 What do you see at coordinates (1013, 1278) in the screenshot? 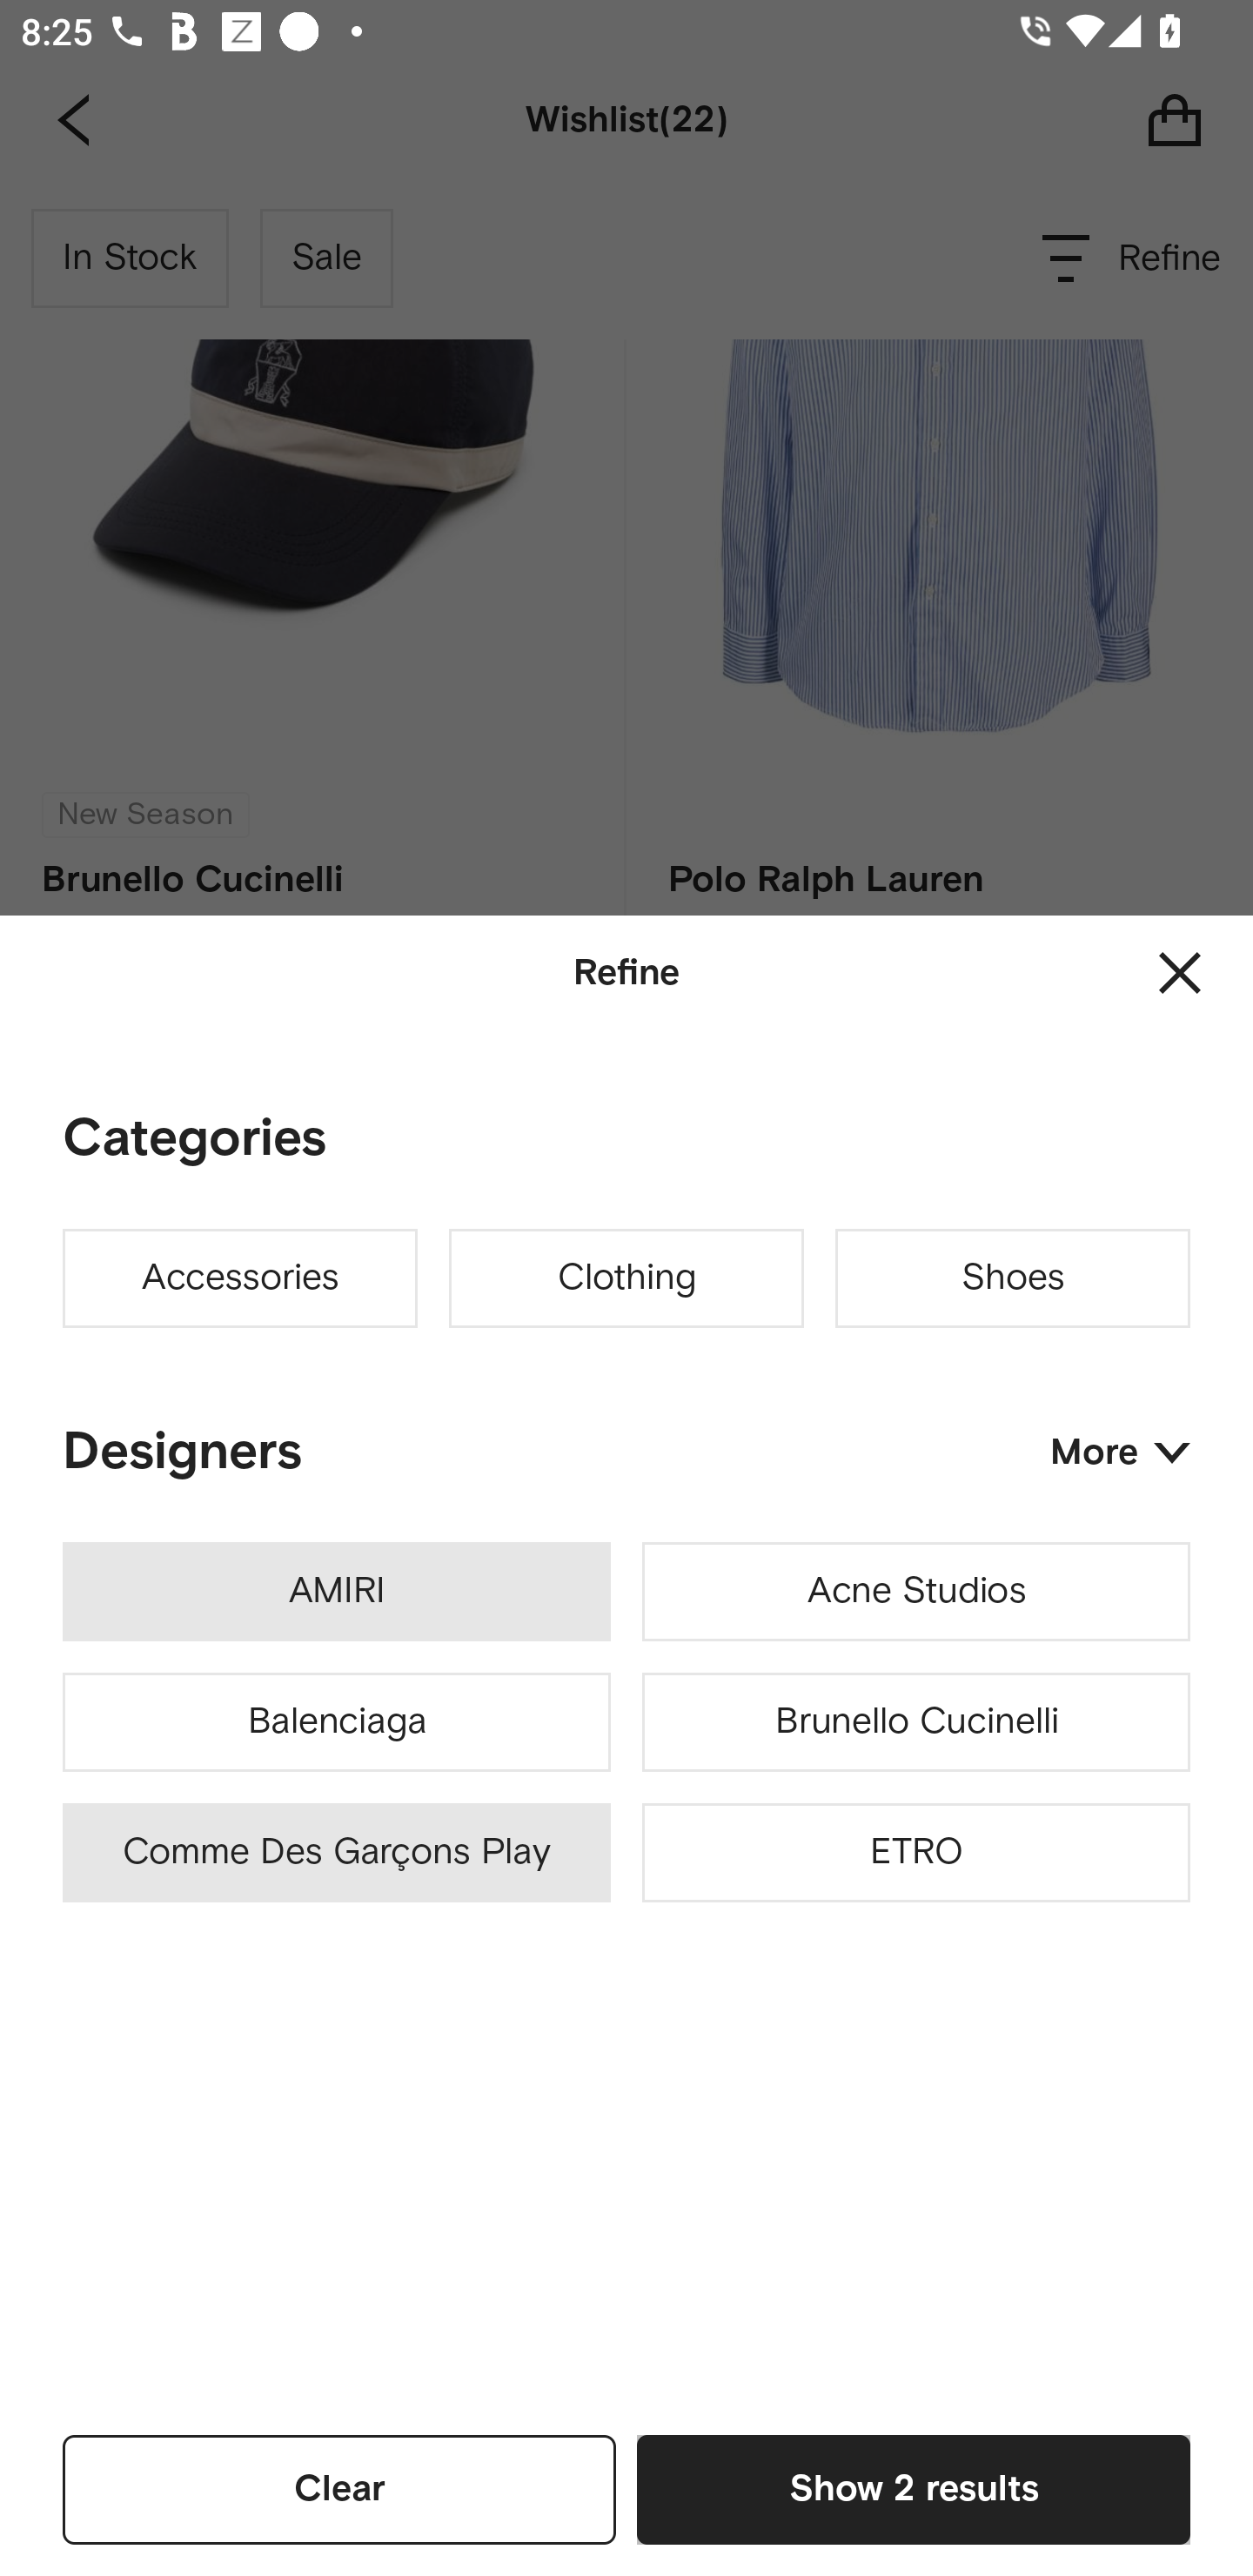
I see `Shoes` at bounding box center [1013, 1278].